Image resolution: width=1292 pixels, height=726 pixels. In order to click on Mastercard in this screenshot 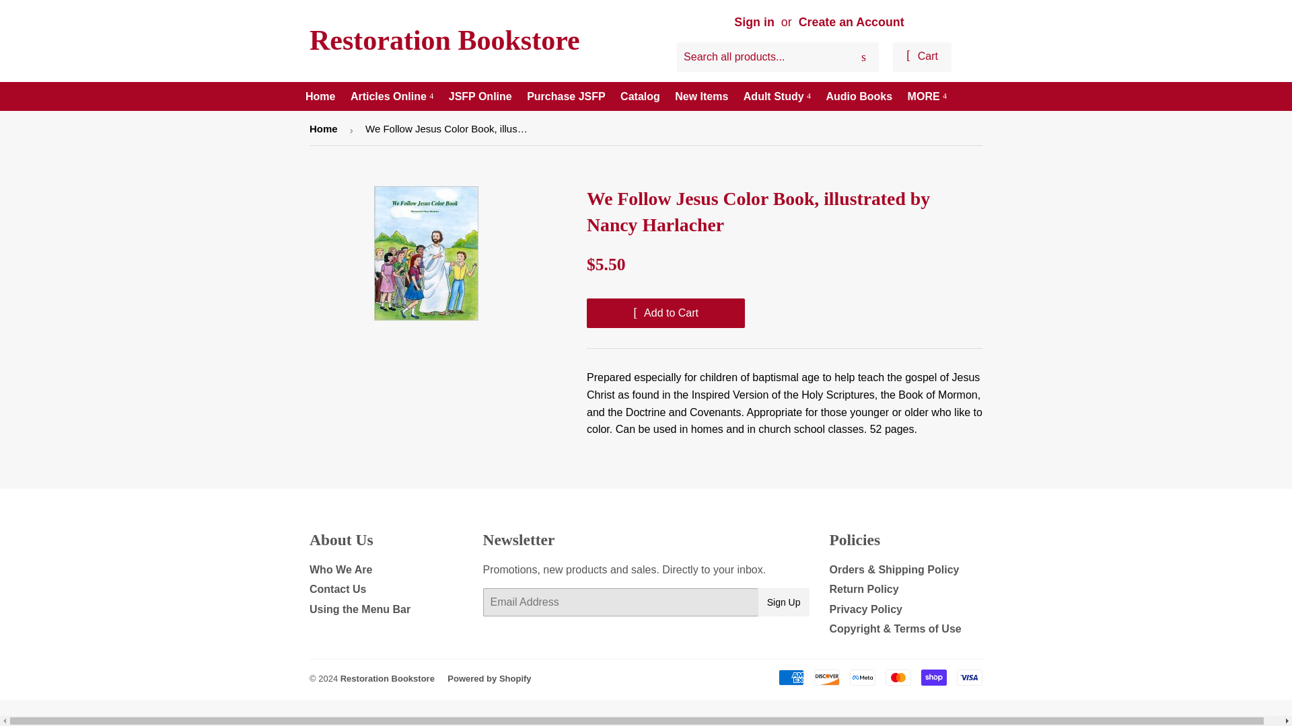, I will do `click(898, 677)`.